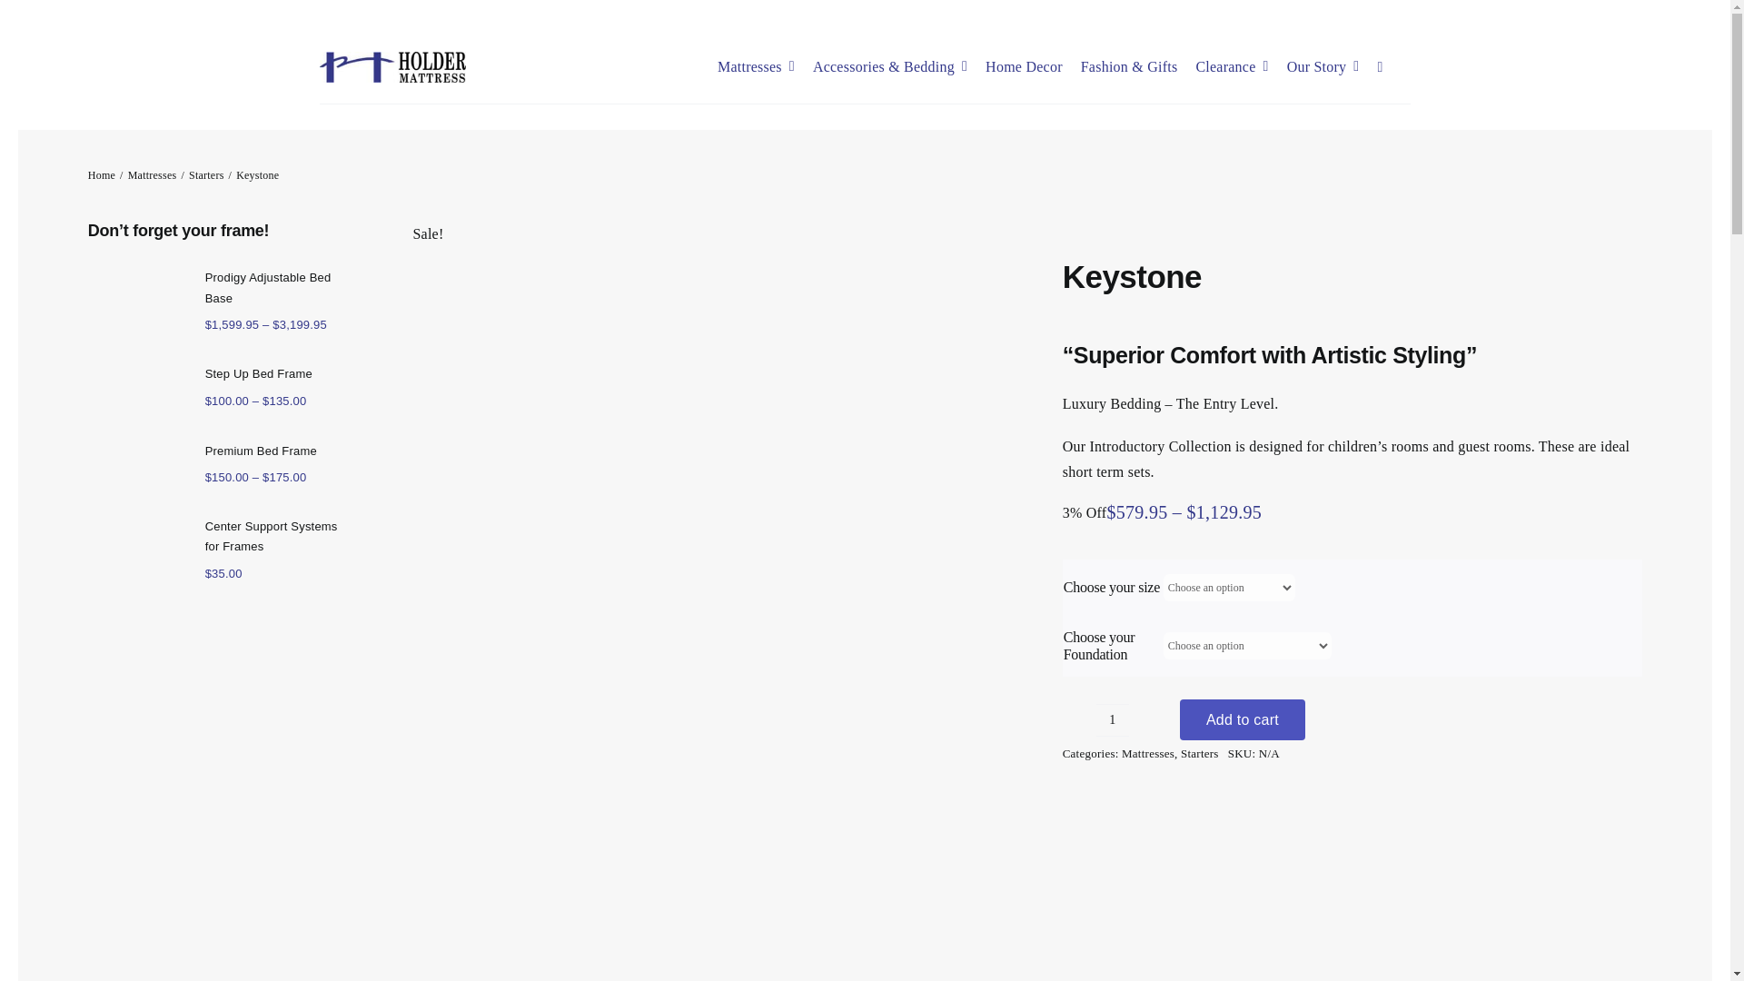 The image size is (1744, 981). What do you see at coordinates (1023, 67) in the screenshot?
I see `Home Decor` at bounding box center [1023, 67].